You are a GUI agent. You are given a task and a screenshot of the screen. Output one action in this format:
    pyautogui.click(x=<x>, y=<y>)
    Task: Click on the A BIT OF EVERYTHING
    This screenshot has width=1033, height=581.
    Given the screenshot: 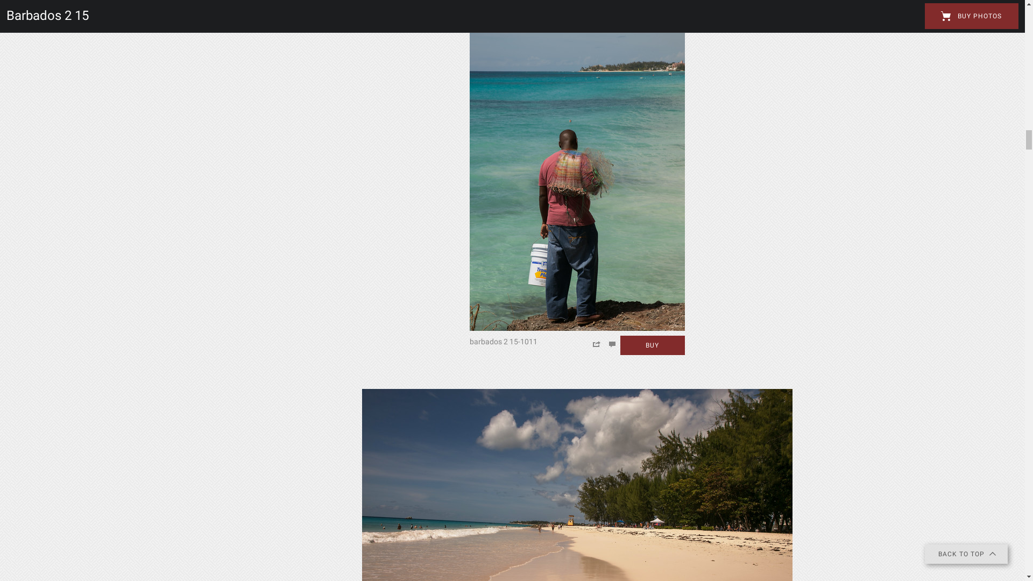 What is the action you would take?
    pyautogui.click(x=63, y=160)
    